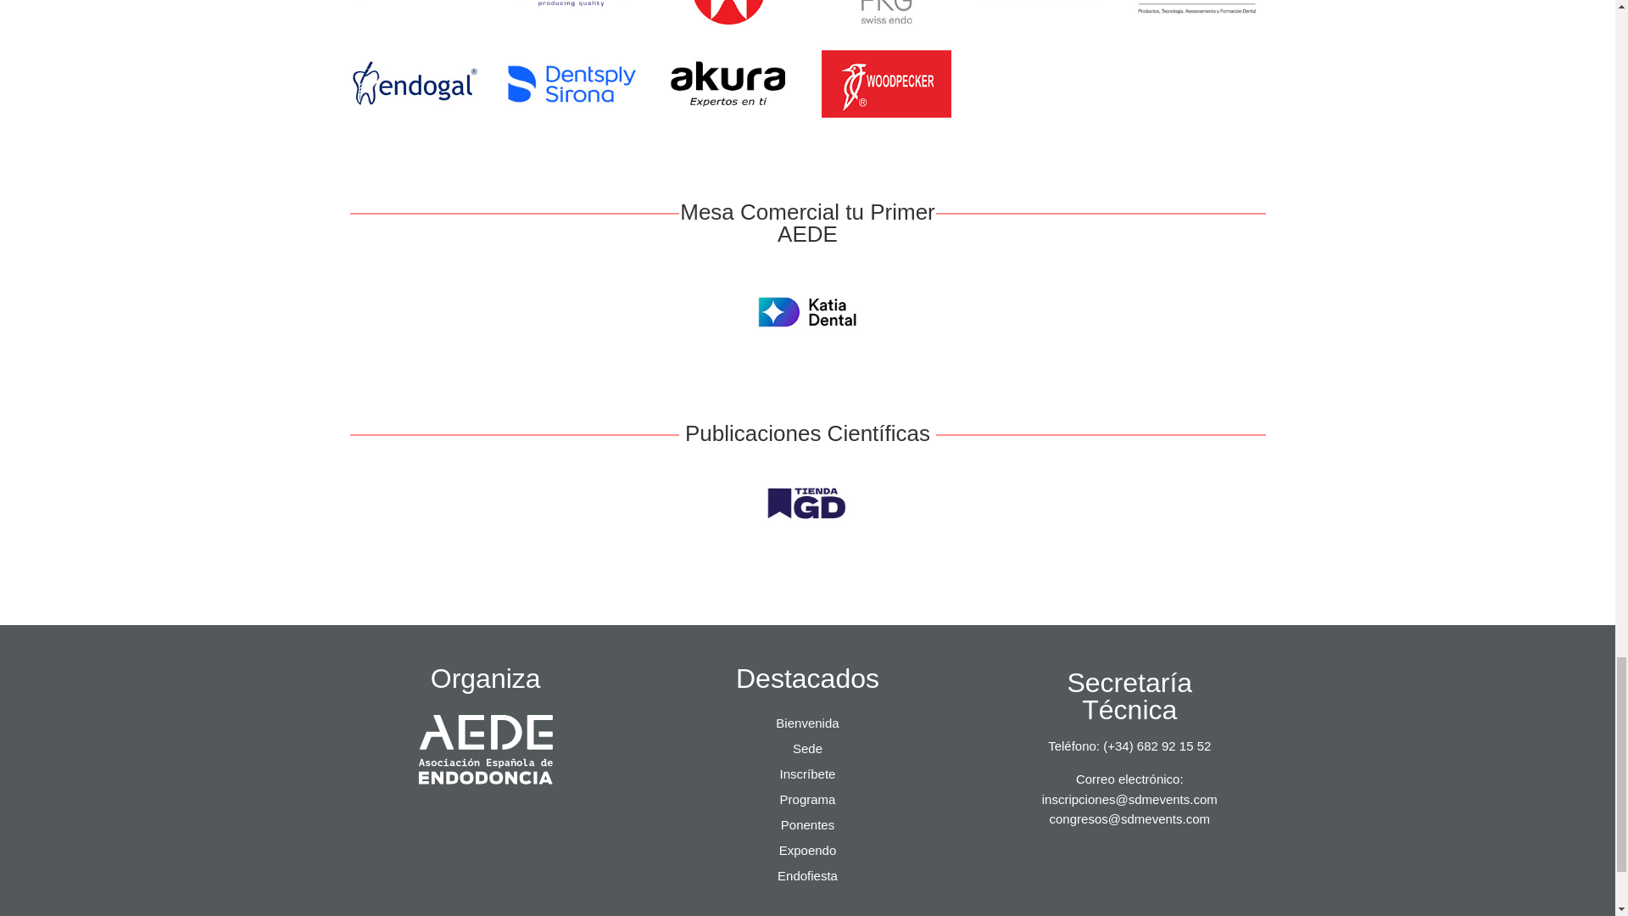 The image size is (1628, 916). I want to click on ORASCOPTIC, so click(414, 12).